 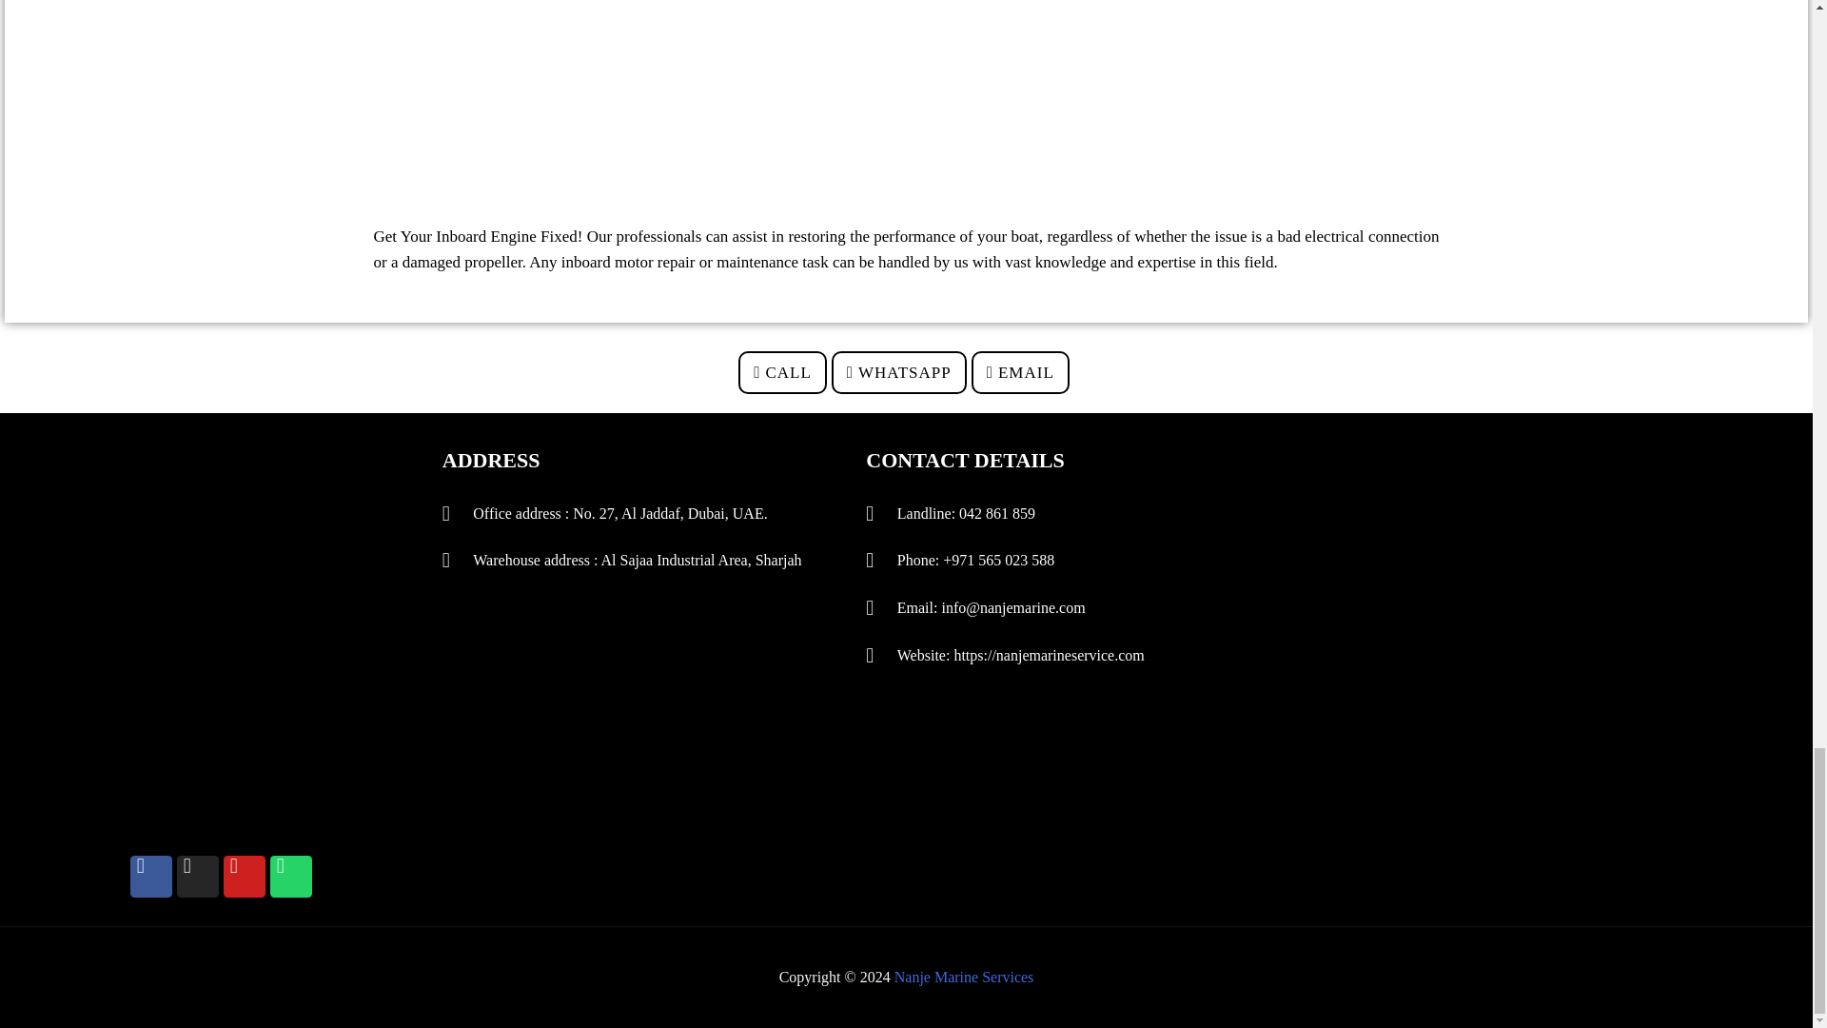 I want to click on Youtube, so click(x=244, y=876).